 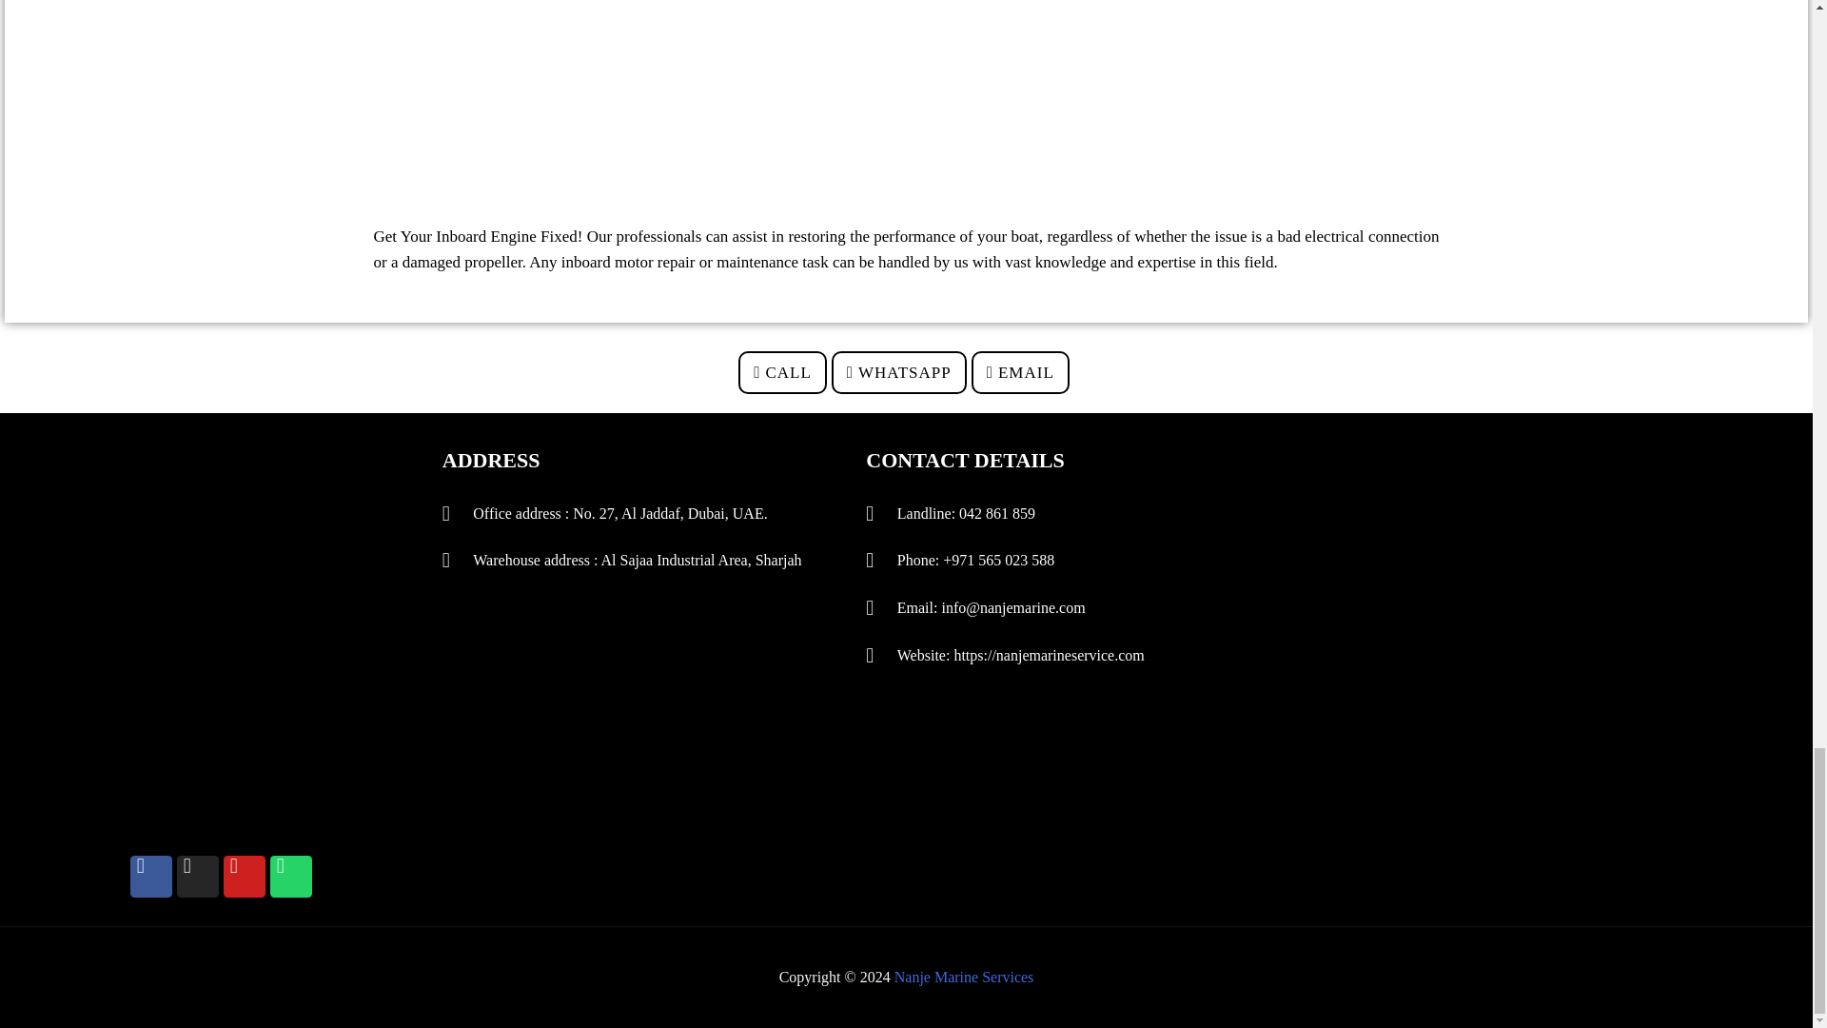 I want to click on Youtube, so click(x=244, y=876).